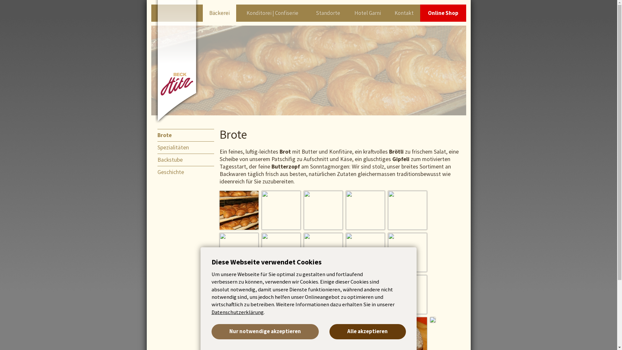  What do you see at coordinates (272, 13) in the screenshot?
I see `Konditorei | Confiserie` at bounding box center [272, 13].